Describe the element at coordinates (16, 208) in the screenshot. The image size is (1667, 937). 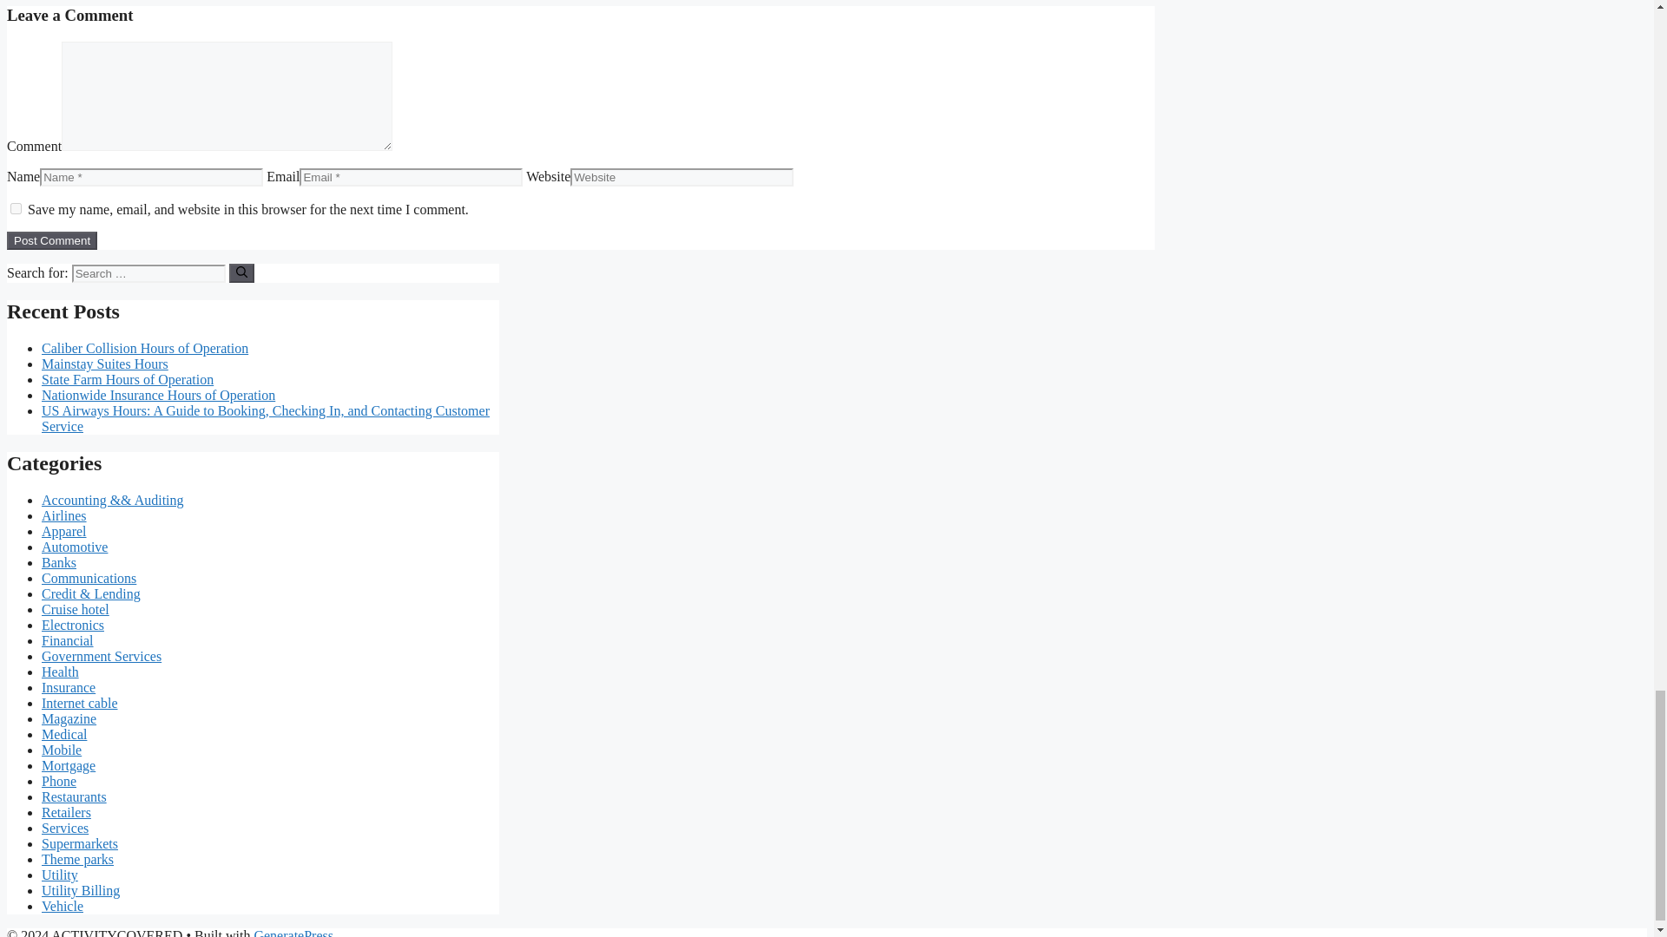
I see `yes` at that location.